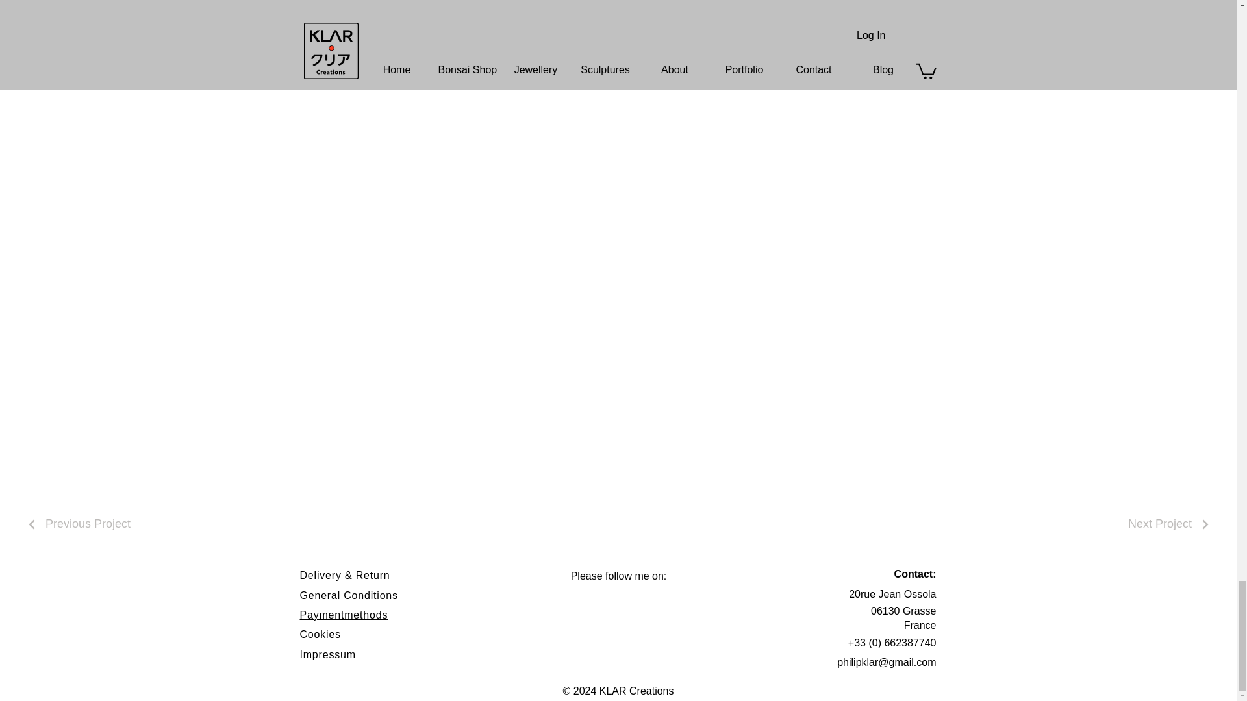 The width and height of the screenshot is (1247, 701). I want to click on Paymentmethods, so click(344, 614).